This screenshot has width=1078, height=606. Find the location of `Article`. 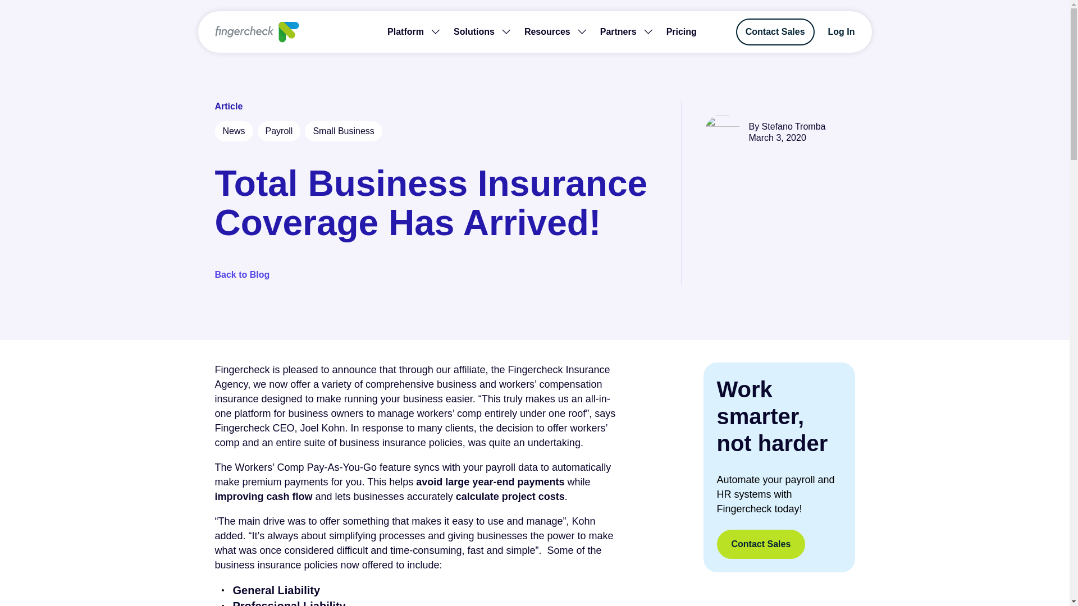

Article is located at coordinates (436, 131).